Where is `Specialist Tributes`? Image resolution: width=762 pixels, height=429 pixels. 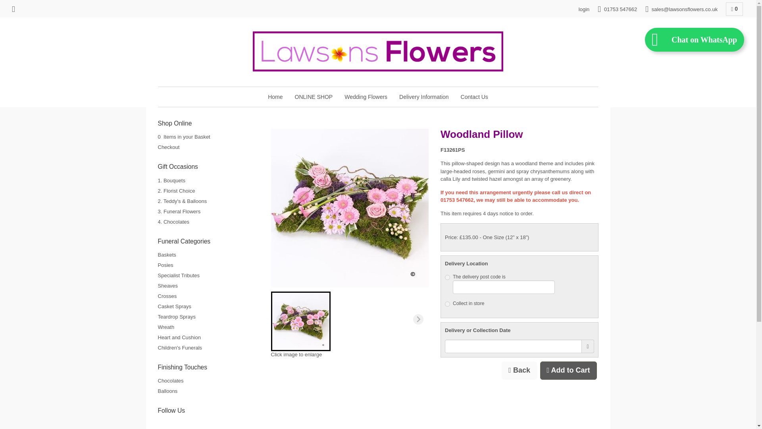 Specialist Tributes is located at coordinates (179, 275).